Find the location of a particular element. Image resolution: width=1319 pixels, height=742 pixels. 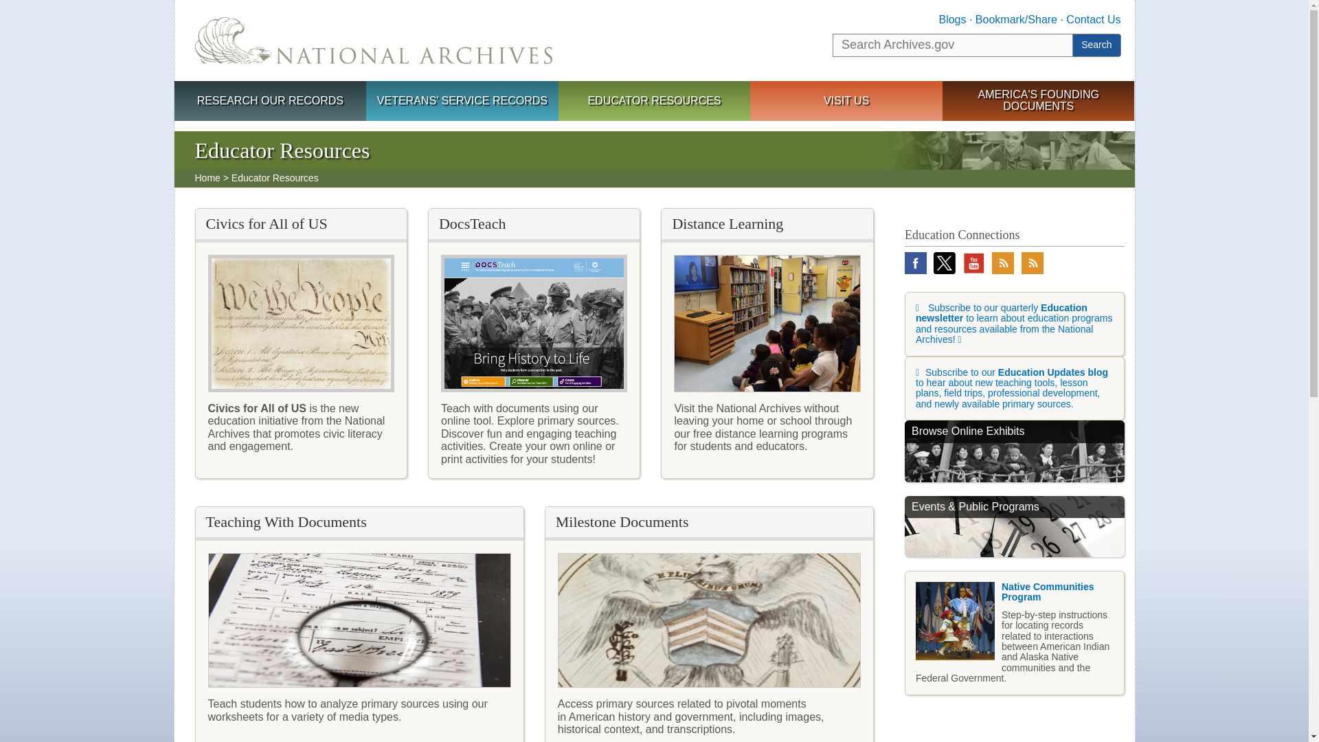

Blogs is located at coordinates (951, 19).